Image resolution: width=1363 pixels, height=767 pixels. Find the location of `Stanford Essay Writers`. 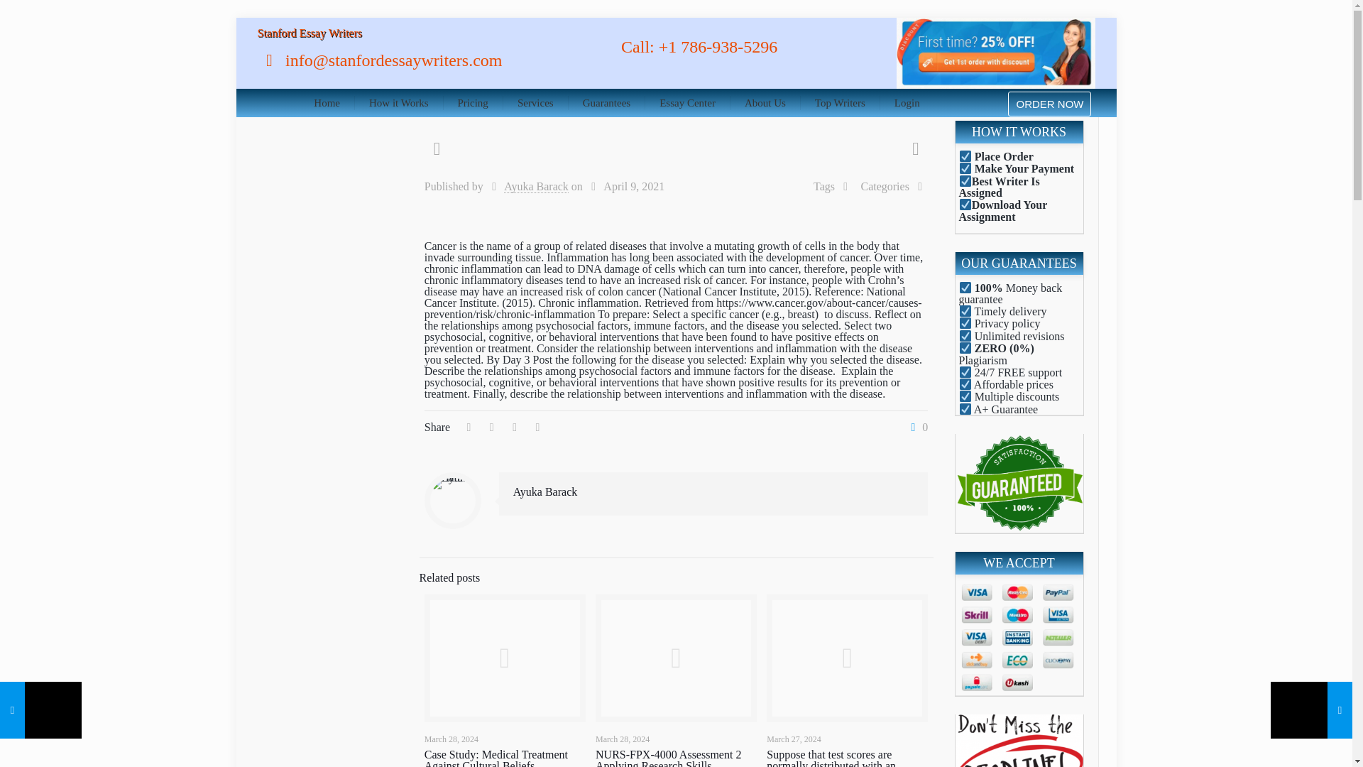

Stanford Essay Writers is located at coordinates (309, 33).